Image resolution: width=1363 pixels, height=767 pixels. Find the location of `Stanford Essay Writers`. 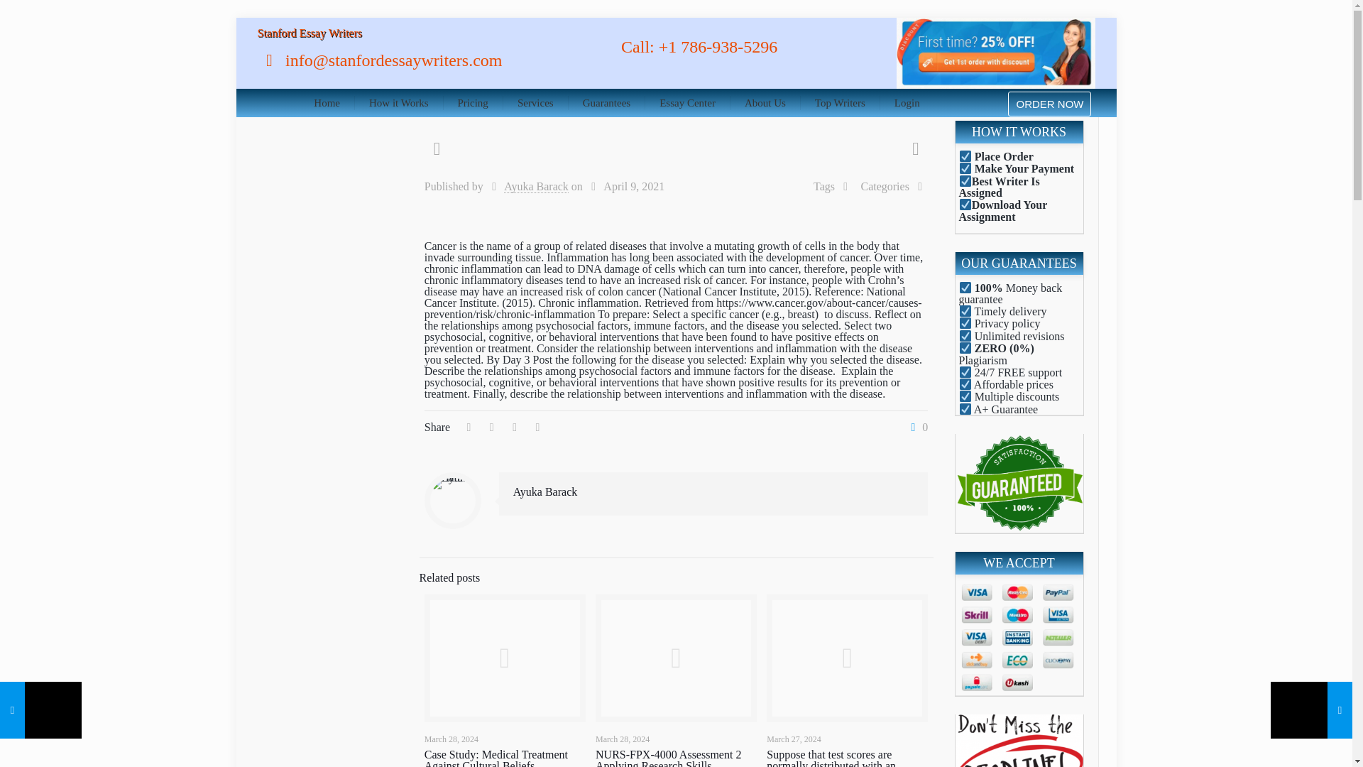

Stanford Essay Writers is located at coordinates (309, 33).